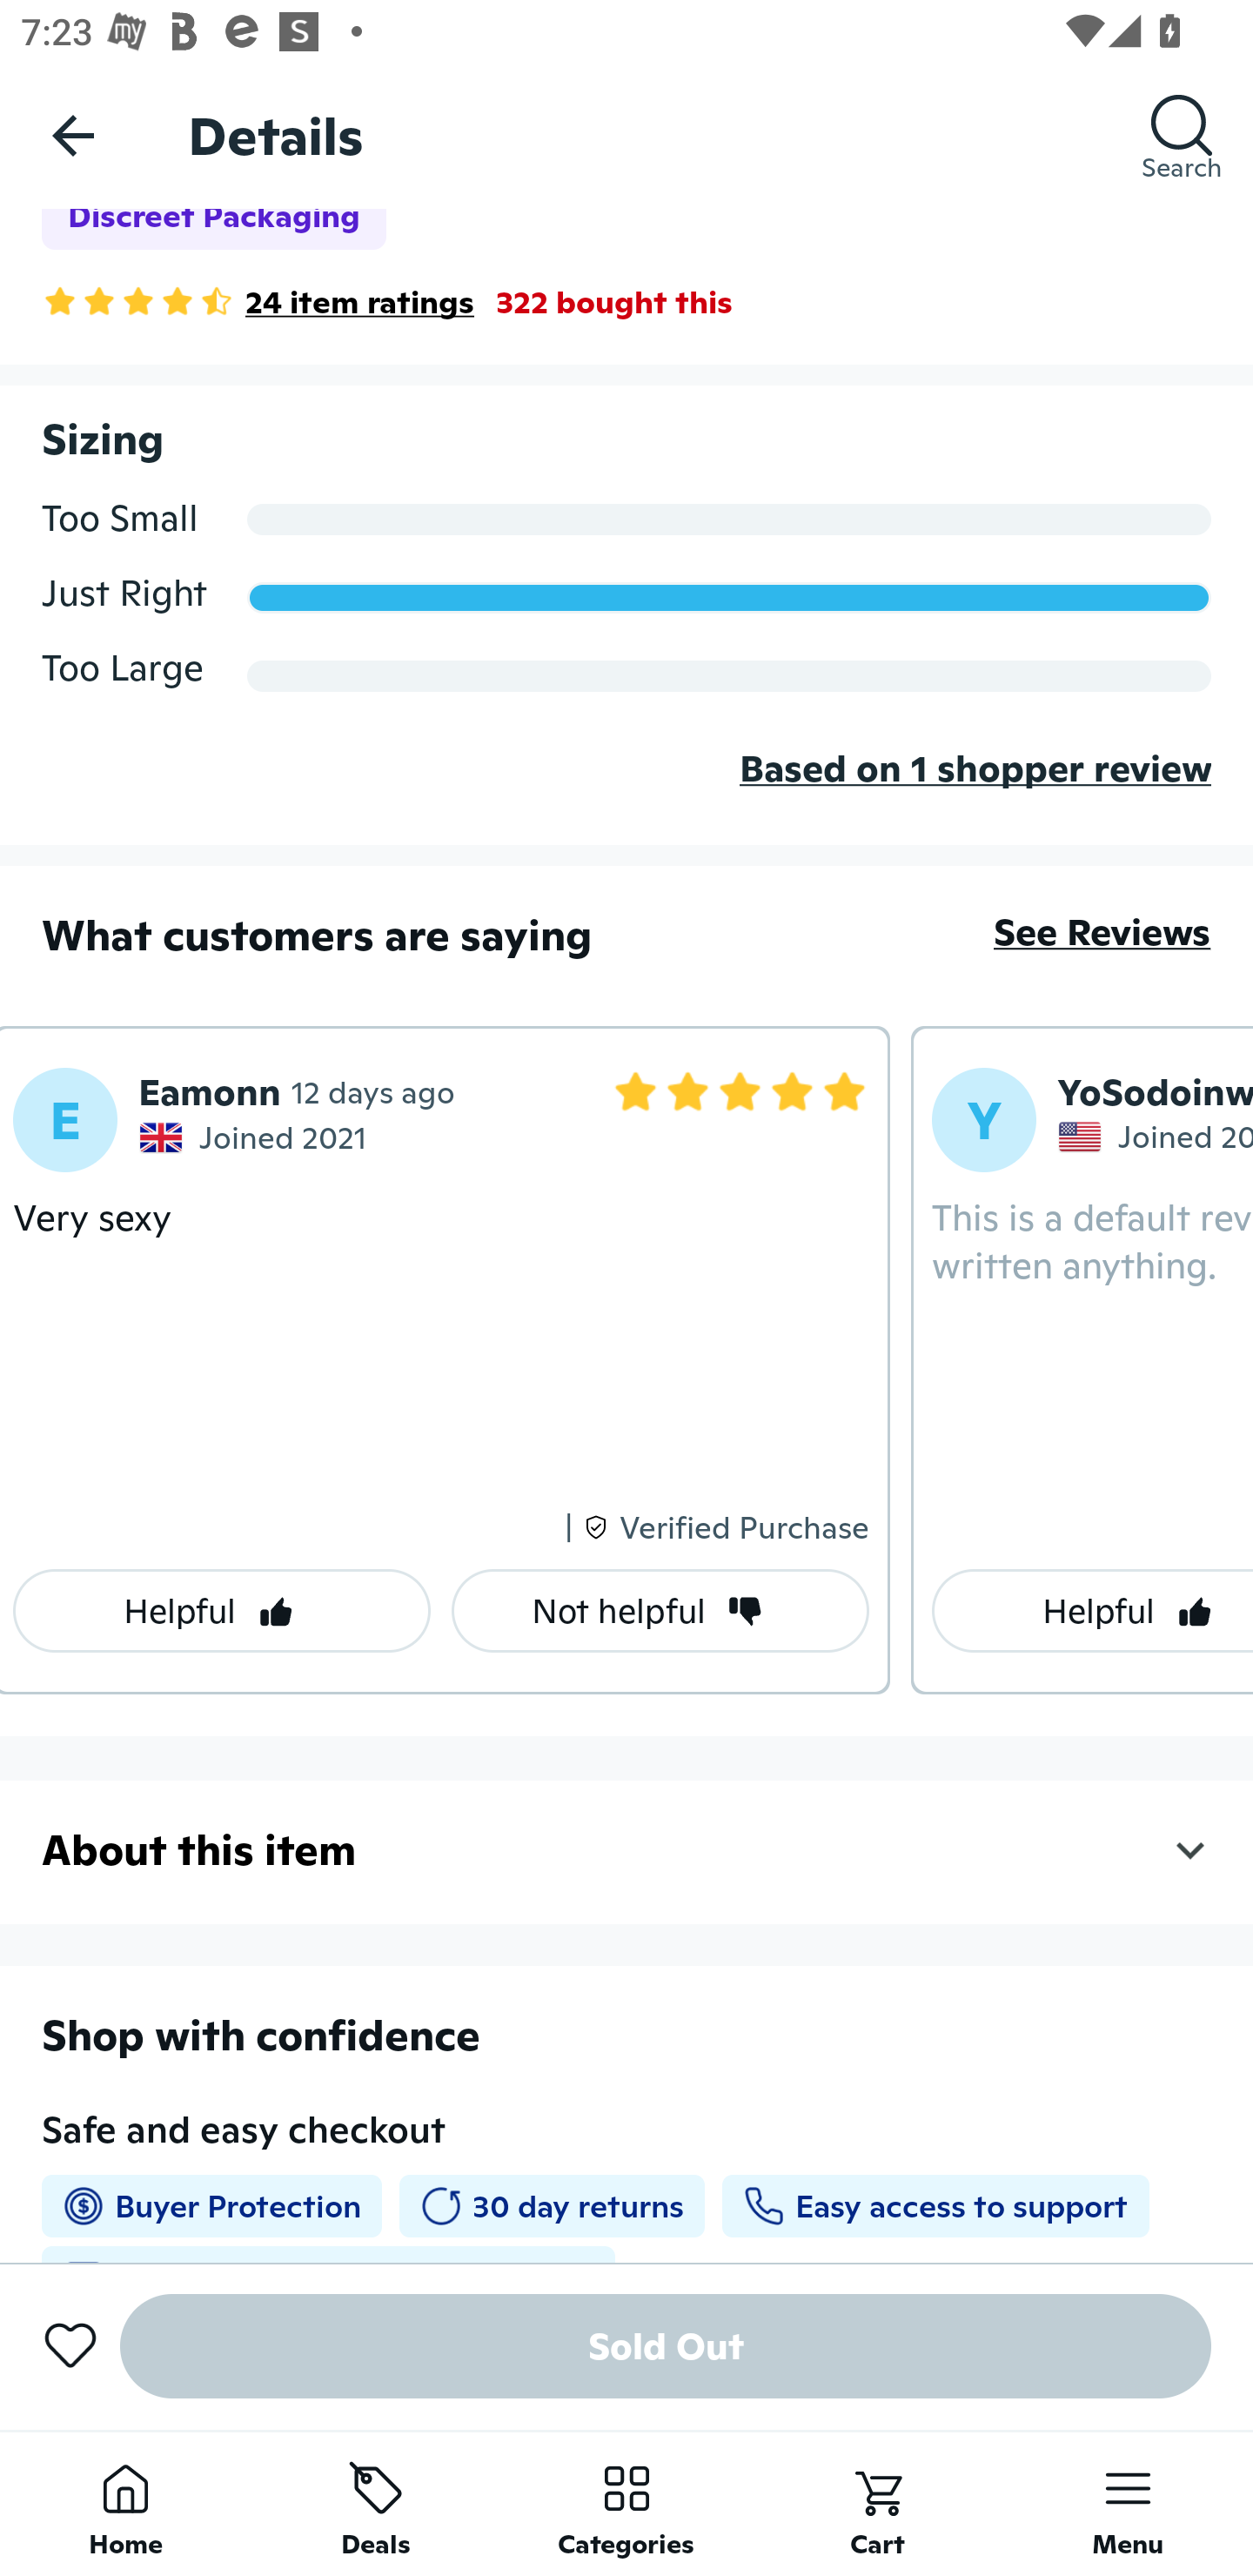 The width and height of the screenshot is (1253, 2576). What do you see at coordinates (1102, 931) in the screenshot?
I see `See Reviews` at bounding box center [1102, 931].